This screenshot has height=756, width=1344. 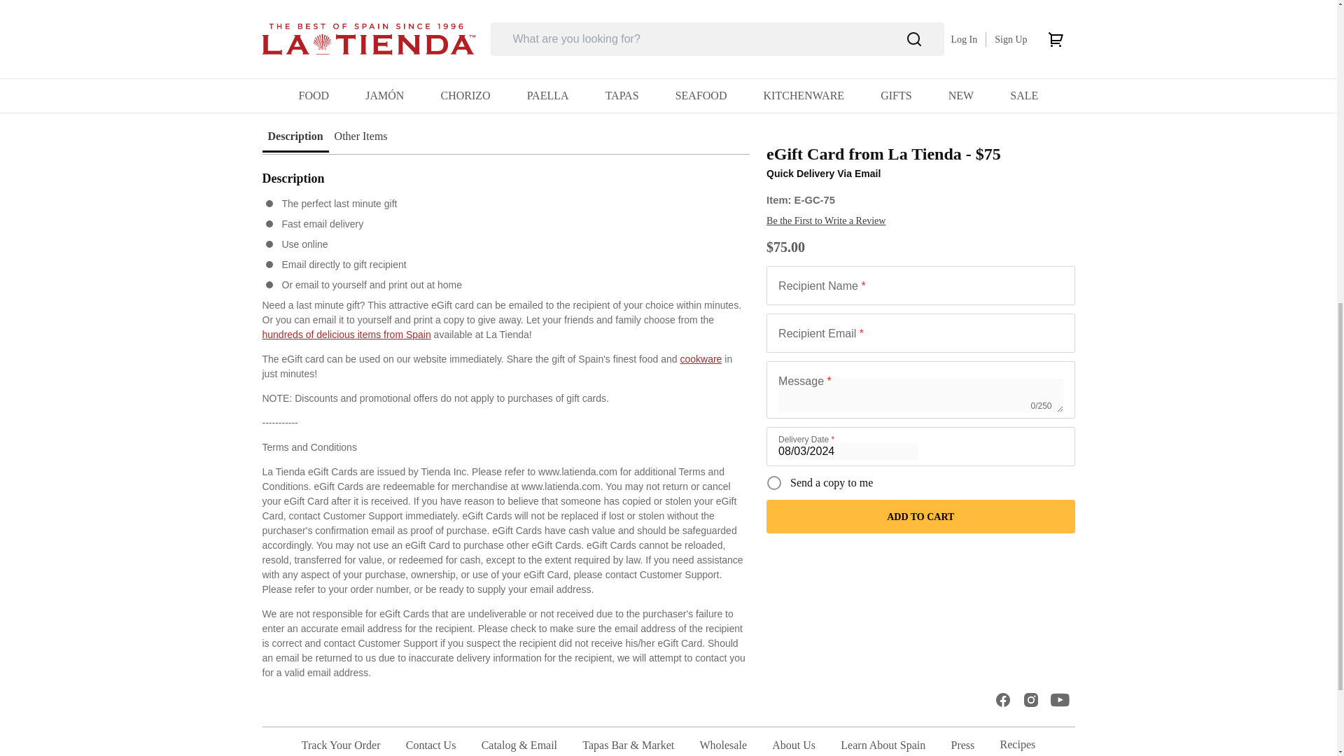 I want to click on hundreds of delicious items from Spain, so click(x=346, y=335).